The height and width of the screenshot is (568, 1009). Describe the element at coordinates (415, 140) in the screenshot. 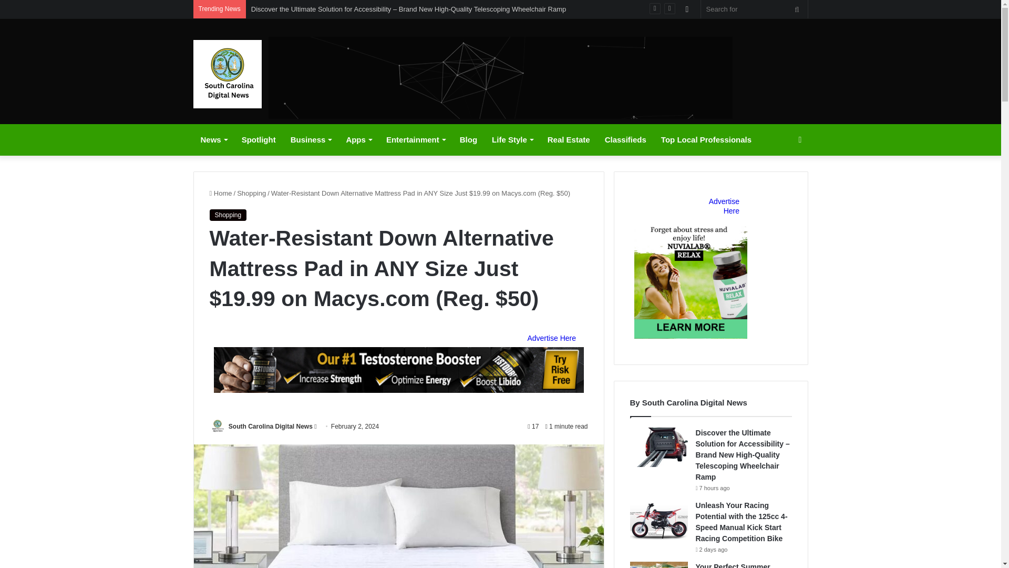

I see `Entertainment` at that location.